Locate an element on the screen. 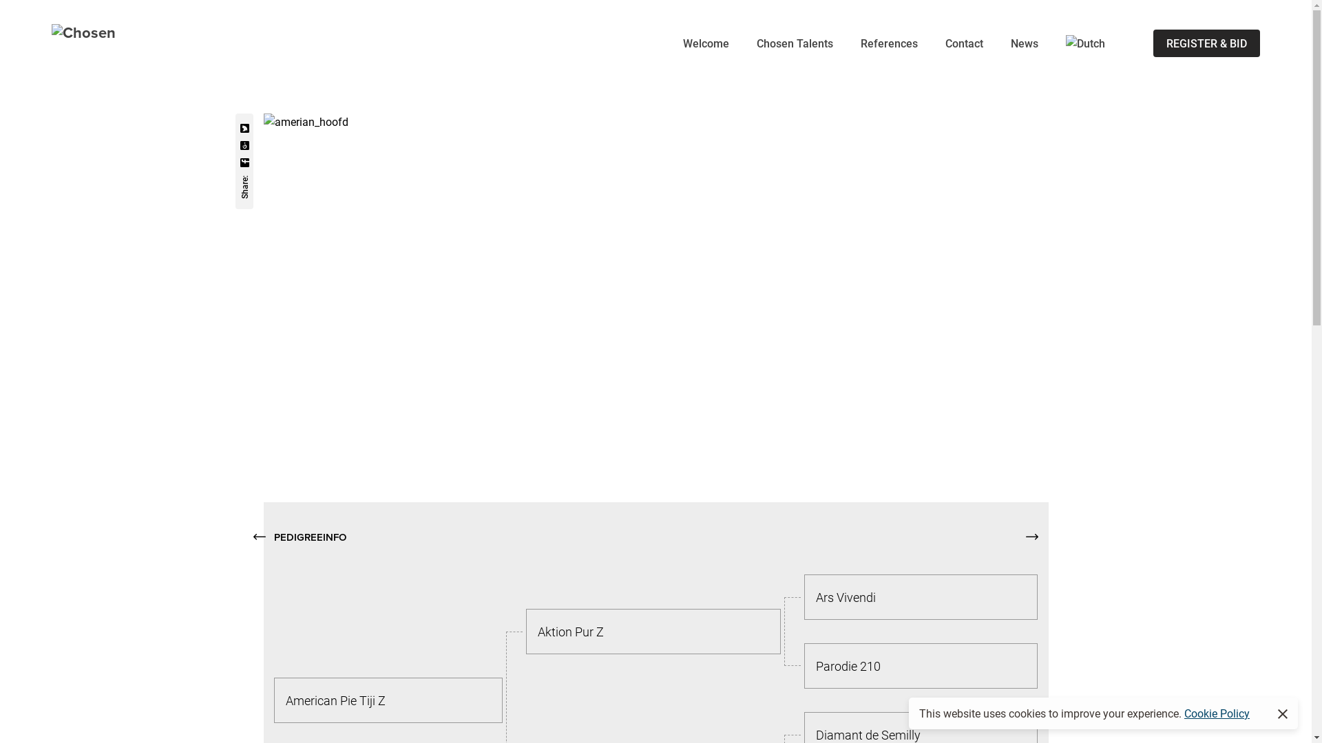 The width and height of the screenshot is (1322, 743). References is located at coordinates (890, 43).